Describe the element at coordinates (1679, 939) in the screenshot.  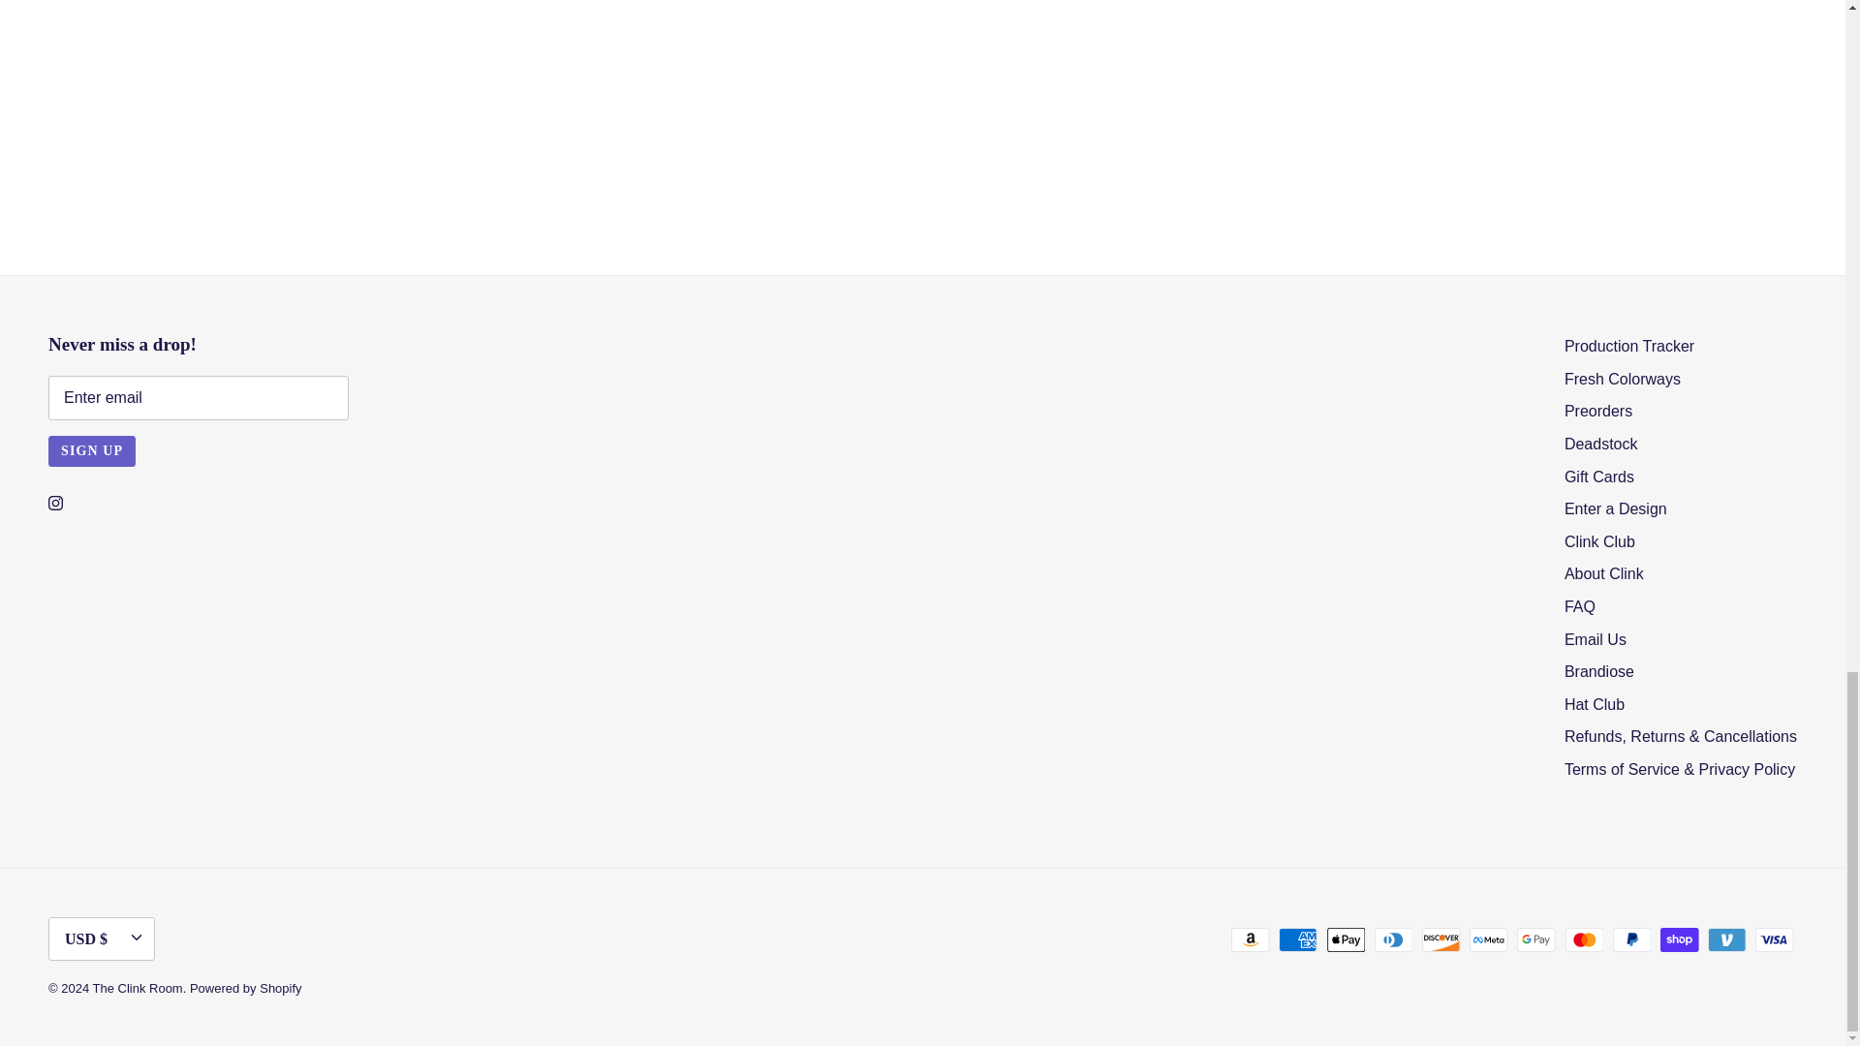
I see `Shop Pay` at that location.